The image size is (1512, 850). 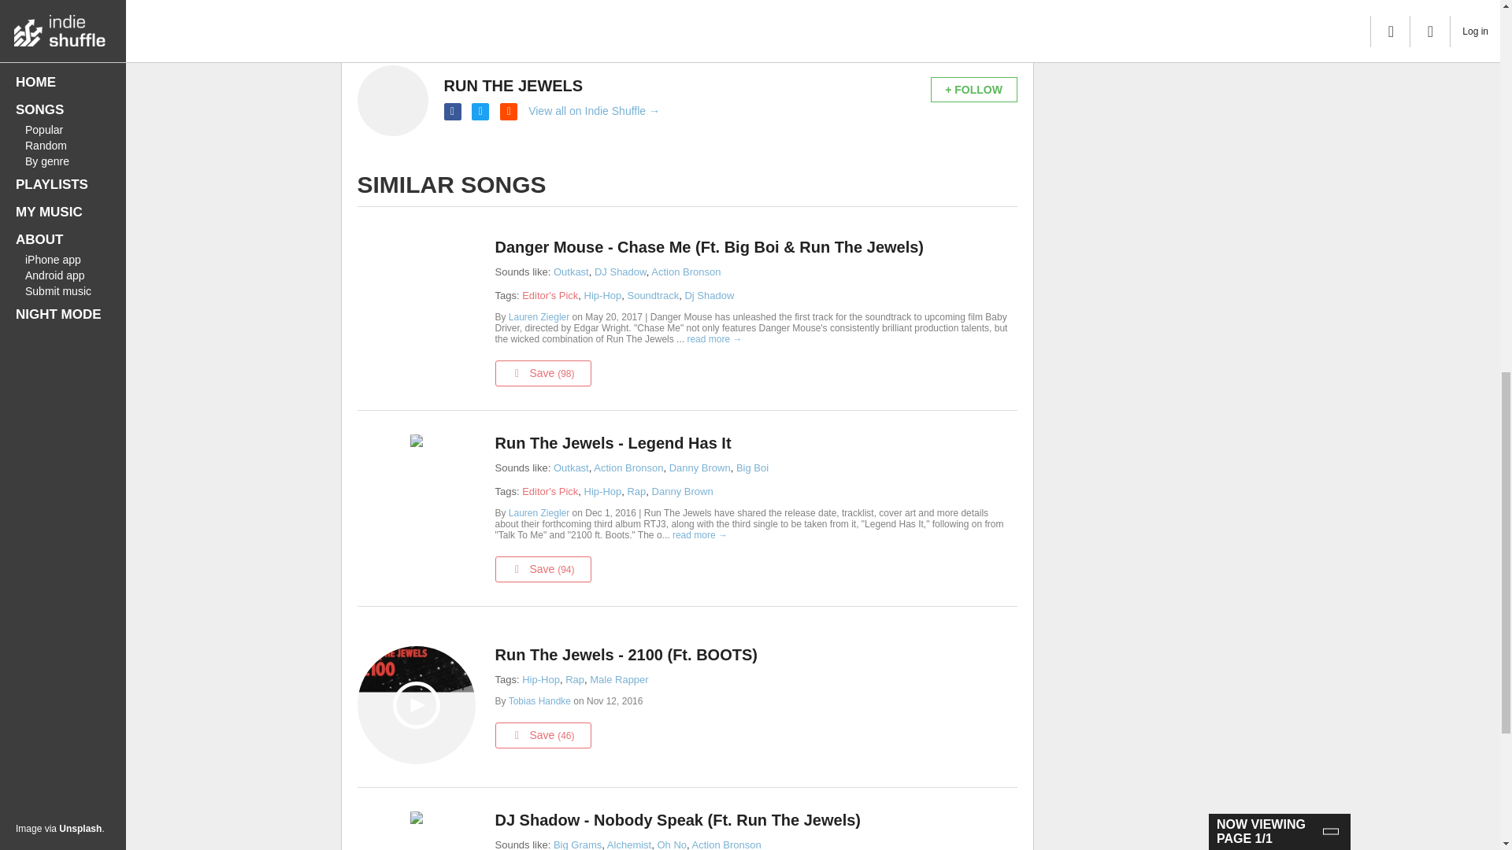 What do you see at coordinates (540, 512) in the screenshot?
I see `Lauren Ziegler` at bounding box center [540, 512].